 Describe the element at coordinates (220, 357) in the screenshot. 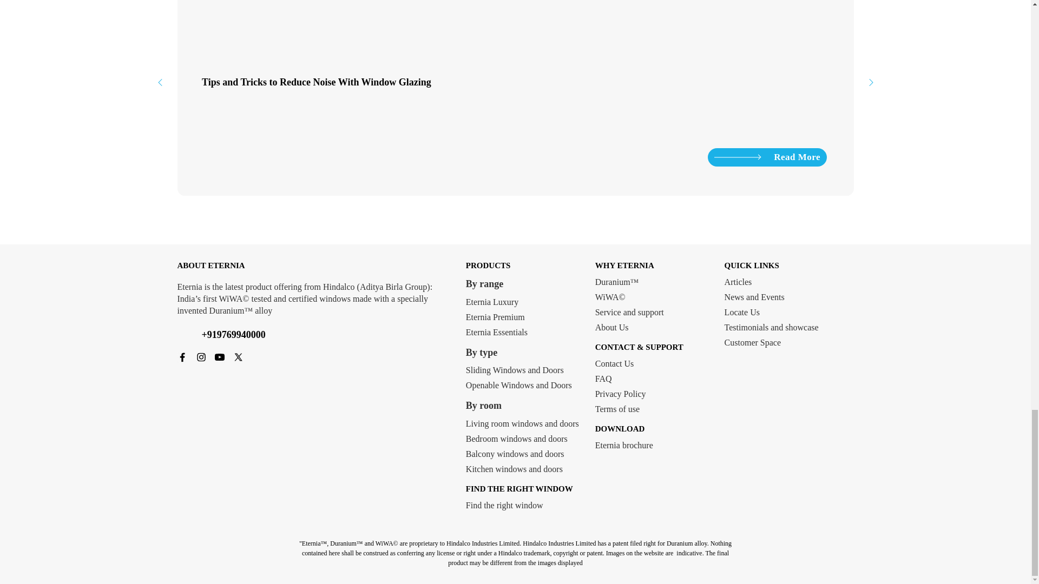

I see `youtube` at that location.